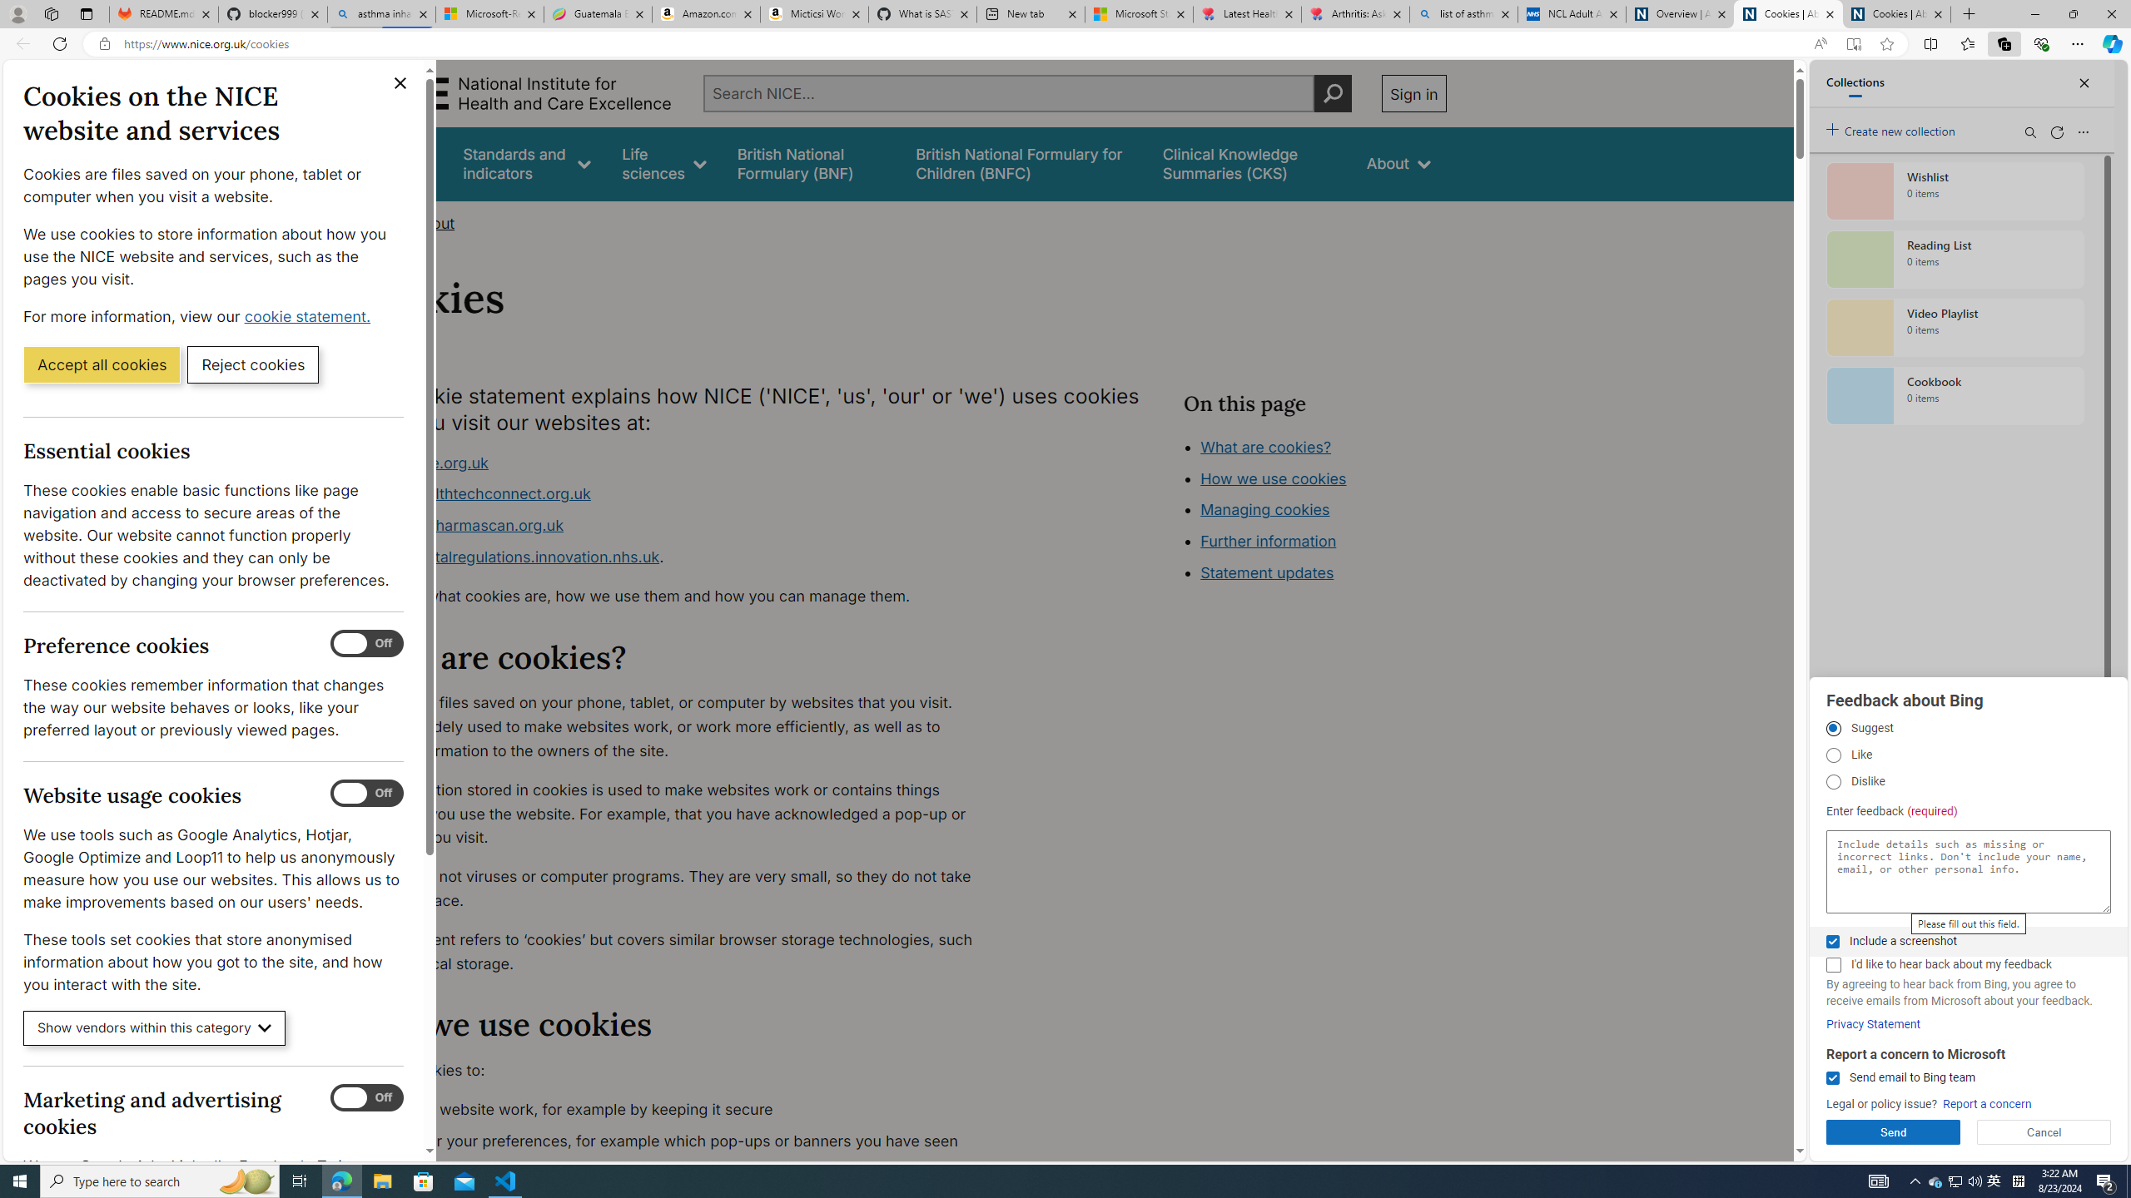  I want to click on I'd like to hear back about my feedback, so click(1833, 965).